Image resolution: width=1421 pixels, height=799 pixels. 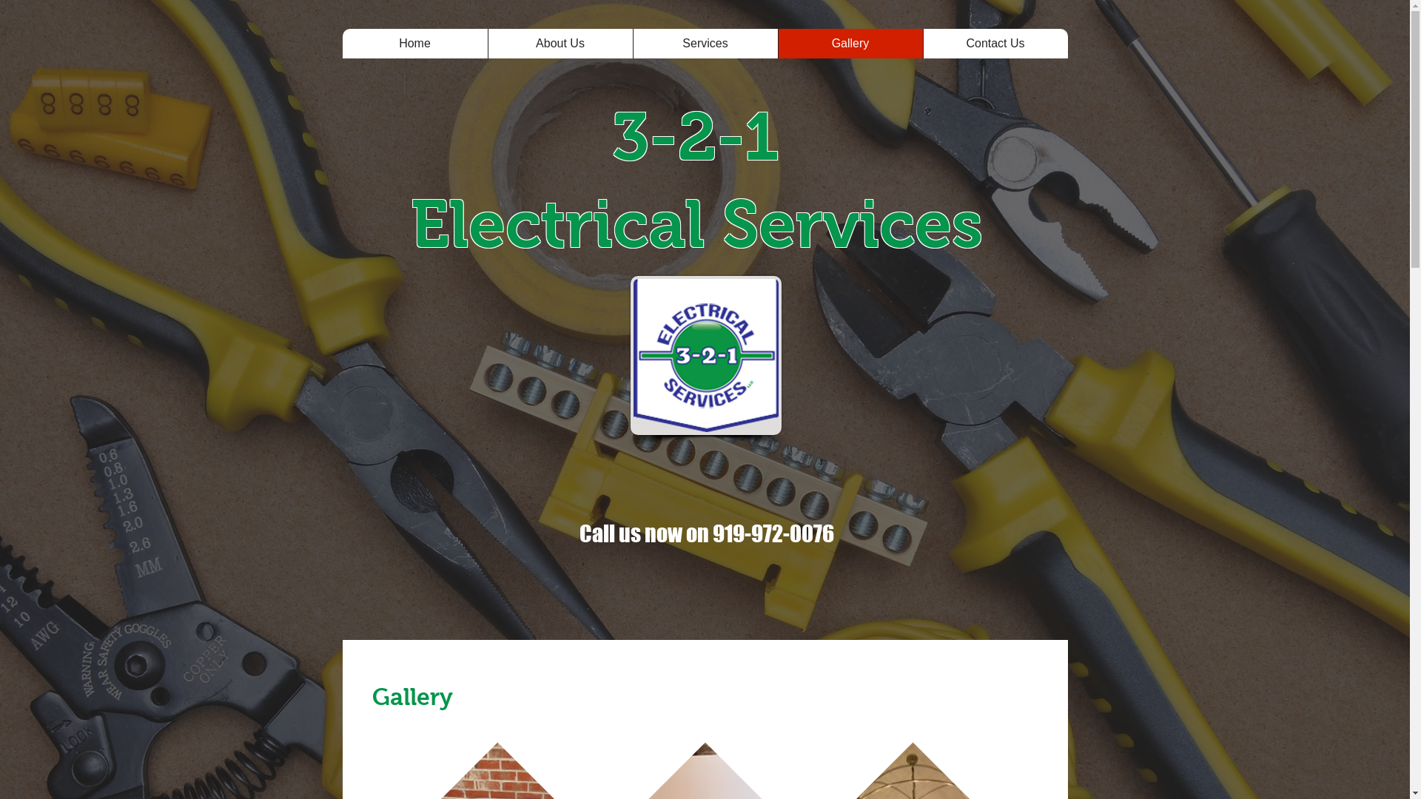 I want to click on About Us, so click(x=416, y=47).